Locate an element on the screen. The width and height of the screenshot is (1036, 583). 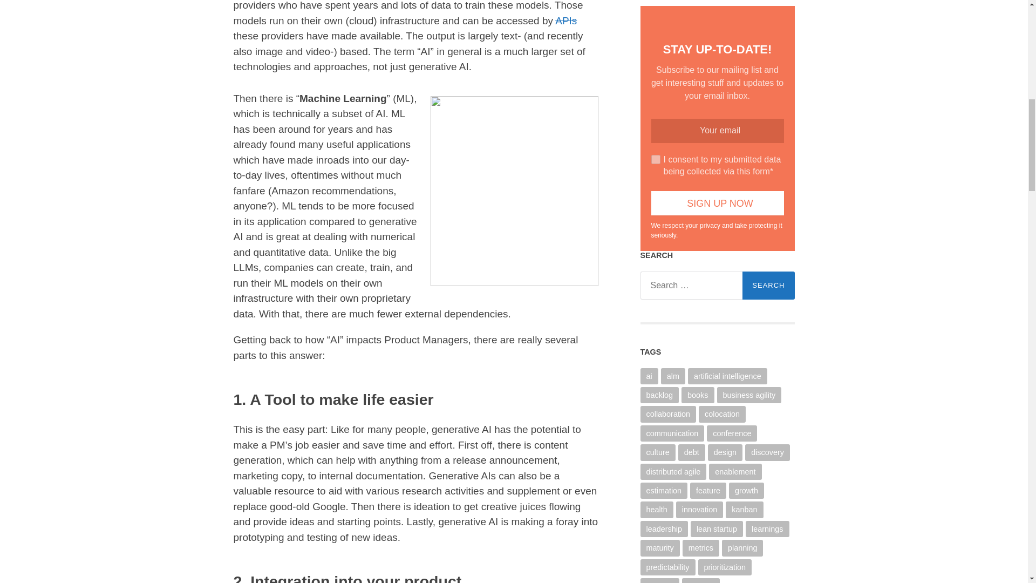
backlog is located at coordinates (659, 395).